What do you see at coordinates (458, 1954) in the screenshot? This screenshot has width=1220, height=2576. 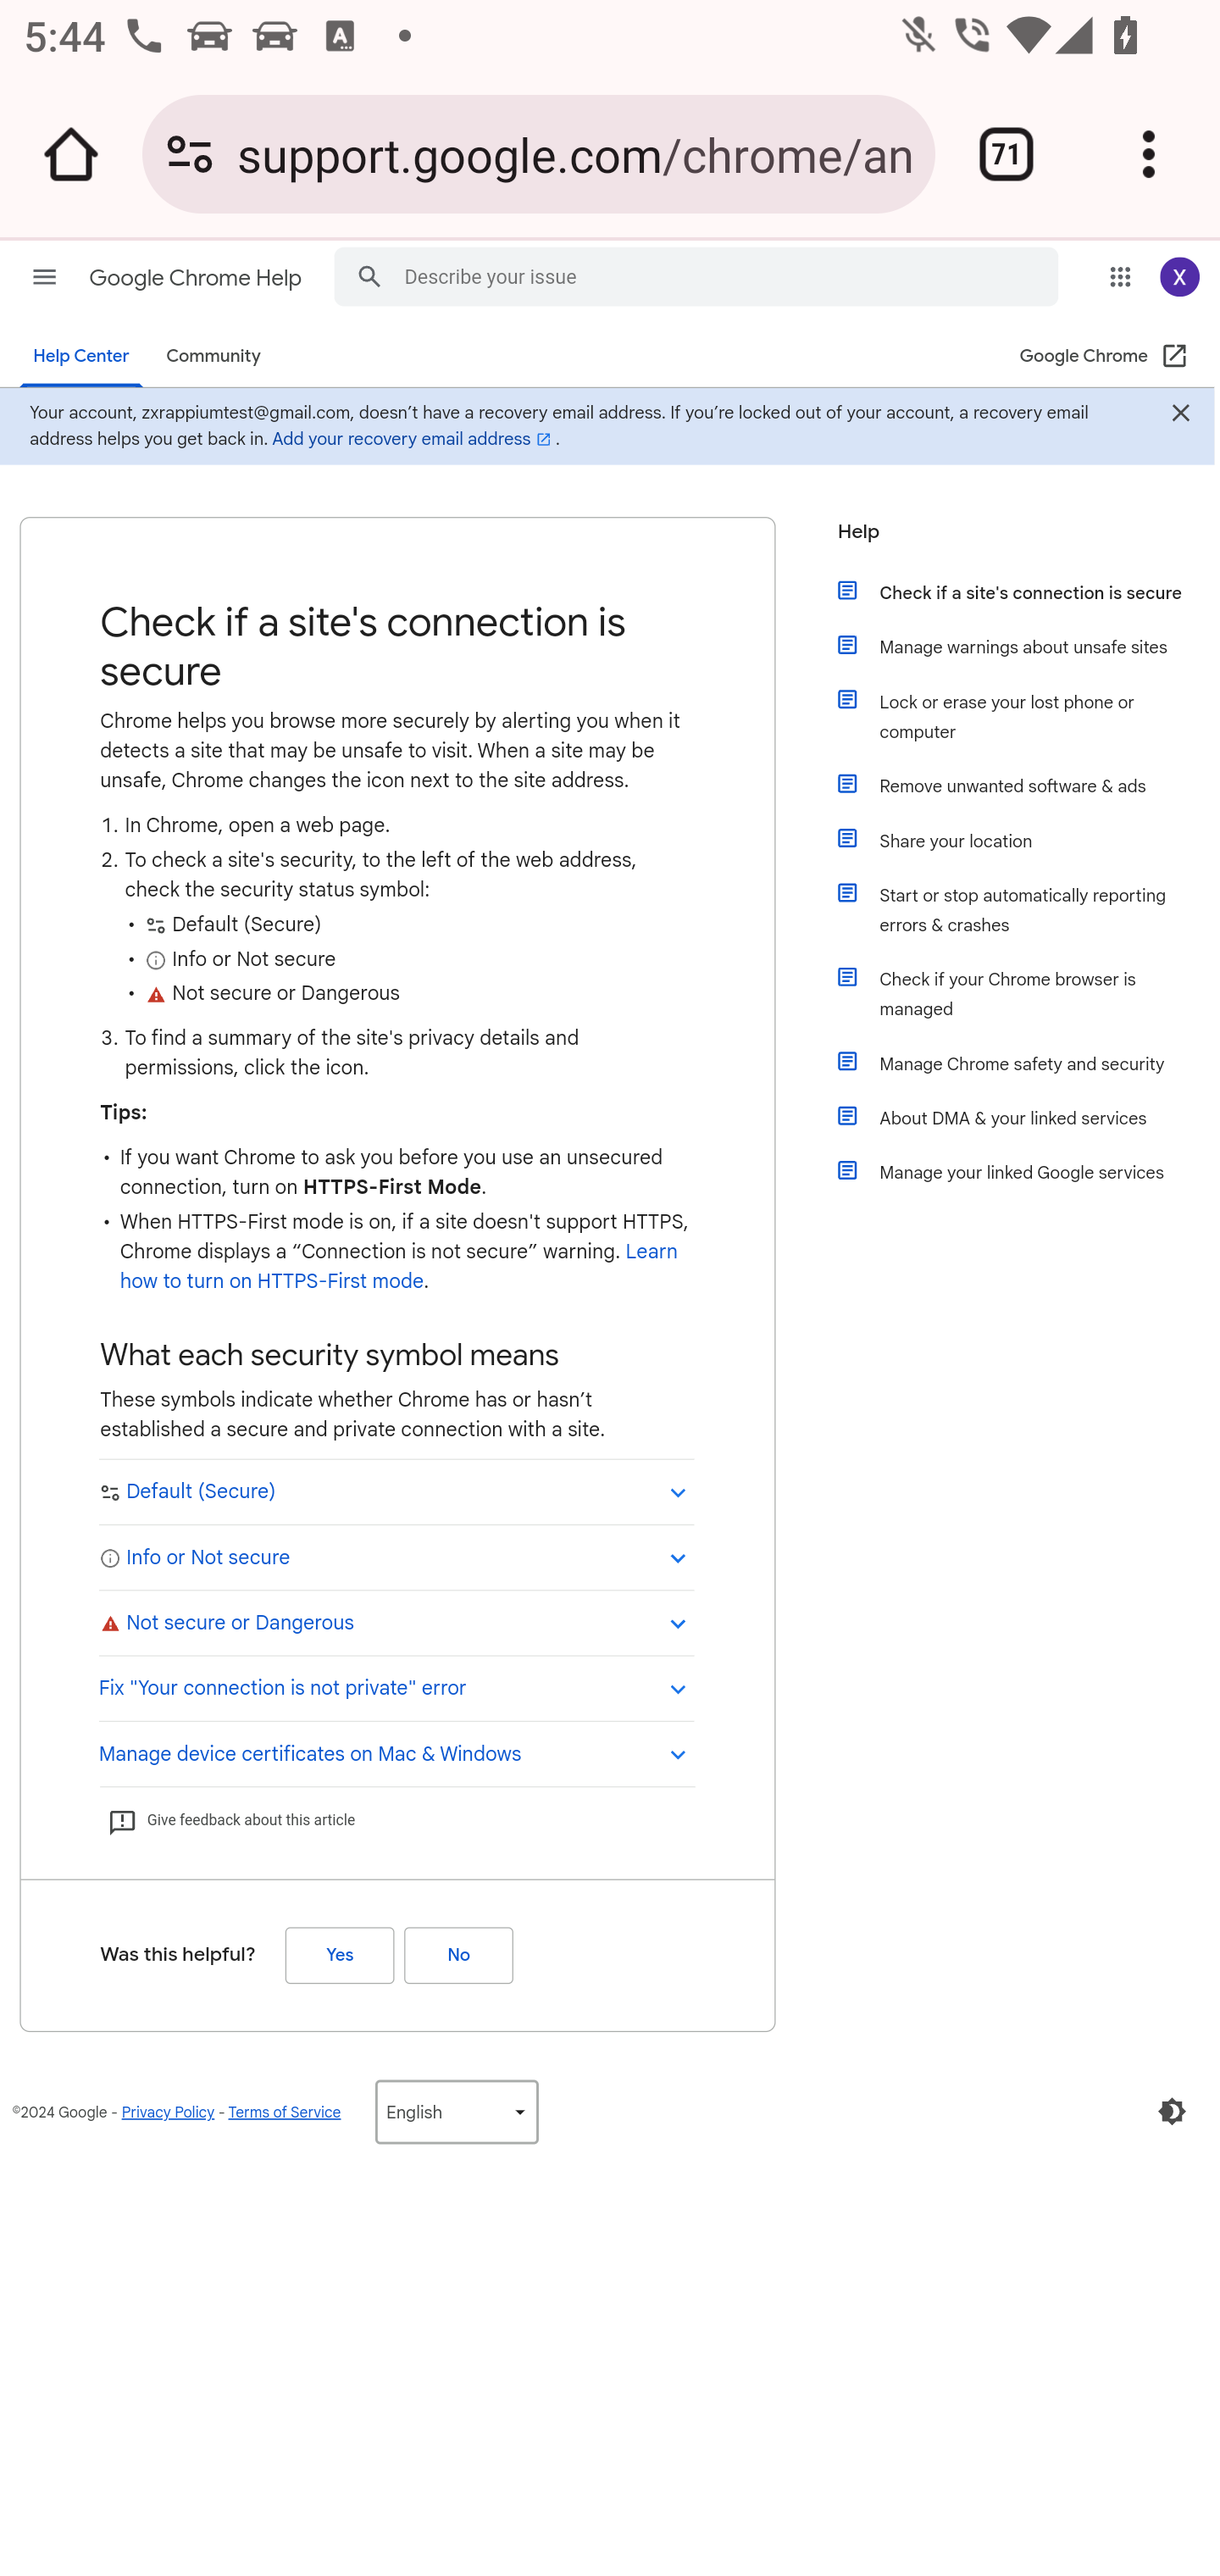 I see `No (Was this helpful?)` at bounding box center [458, 1954].